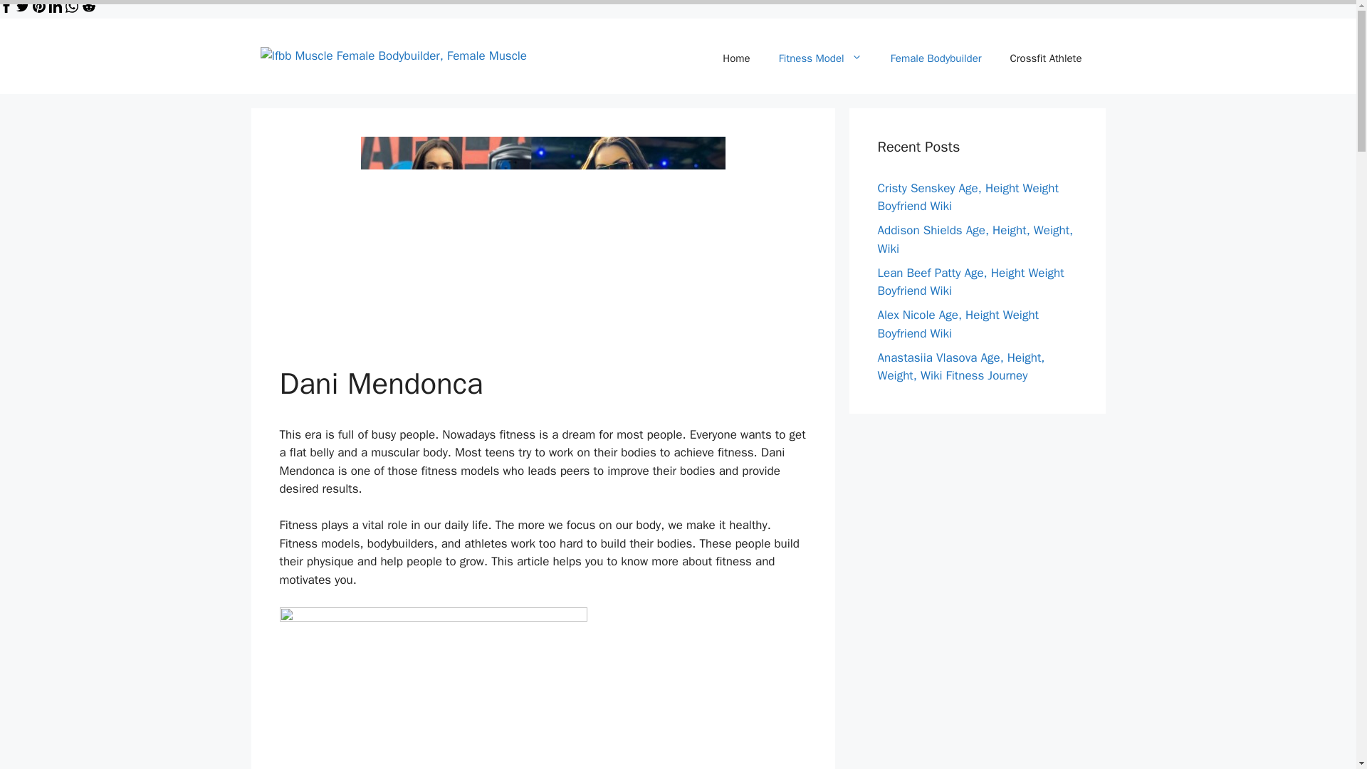 This screenshot has height=769, width=1367. What do you see at coordinates (1046, 58) in the screenshot?
I see `Crossfit Athlete` at bounding box center [1046, 58].